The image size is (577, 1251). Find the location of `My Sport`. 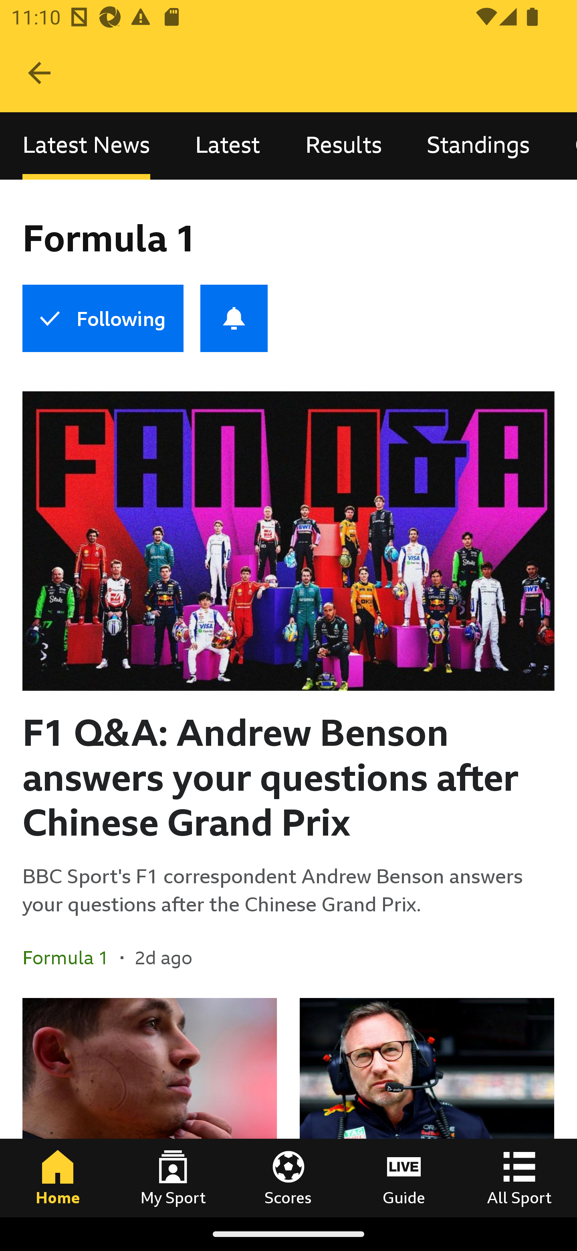

My Sport is located at coordinates (173, 1178).